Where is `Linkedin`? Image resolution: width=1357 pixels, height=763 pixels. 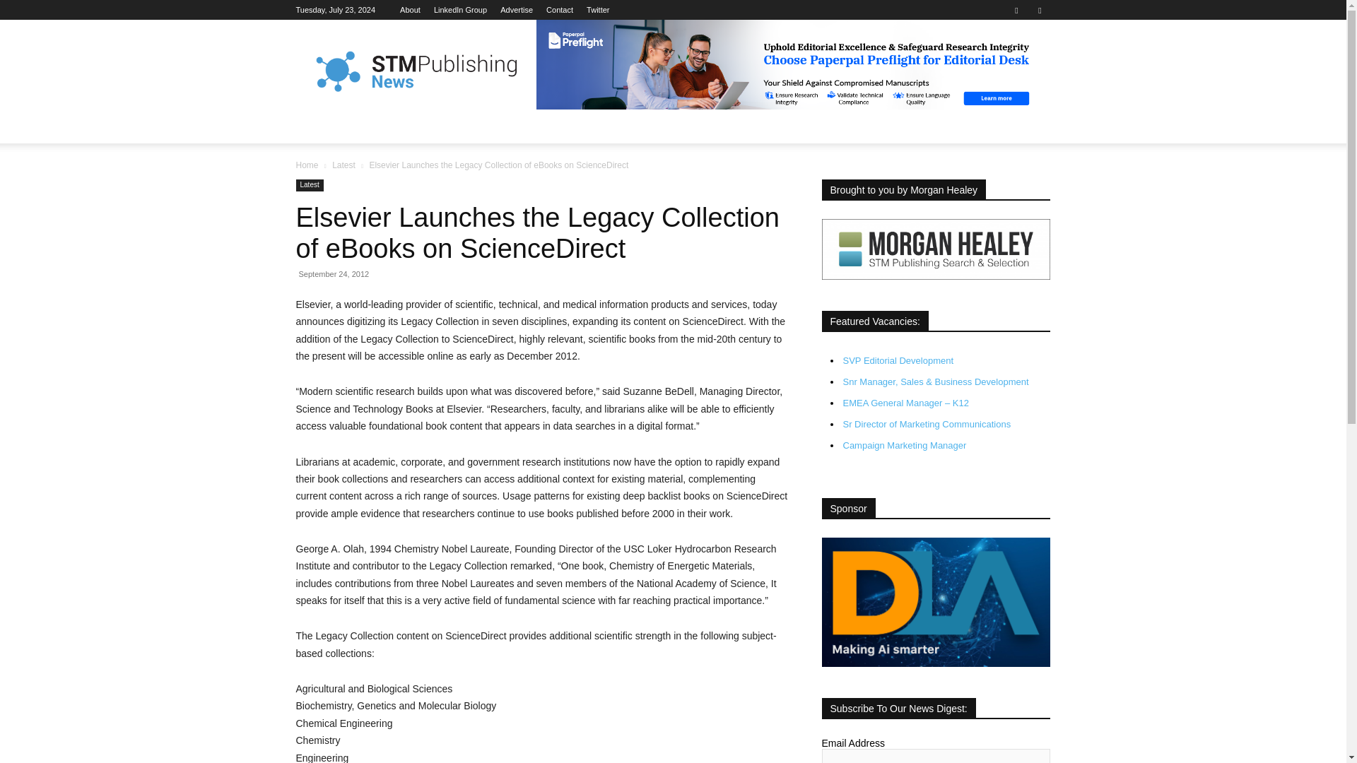
Linkedin is located at coordinates (1016, 10).